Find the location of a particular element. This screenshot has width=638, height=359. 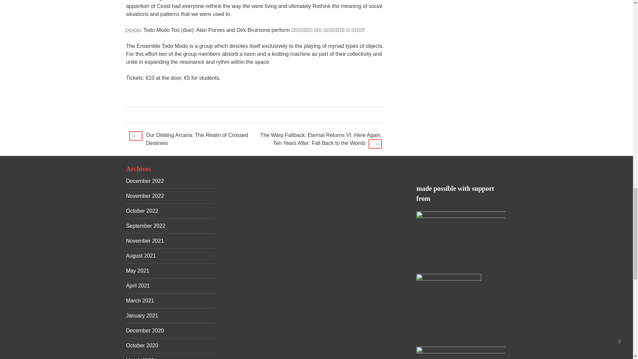

December 2022 is located at coordinates (145, 181).